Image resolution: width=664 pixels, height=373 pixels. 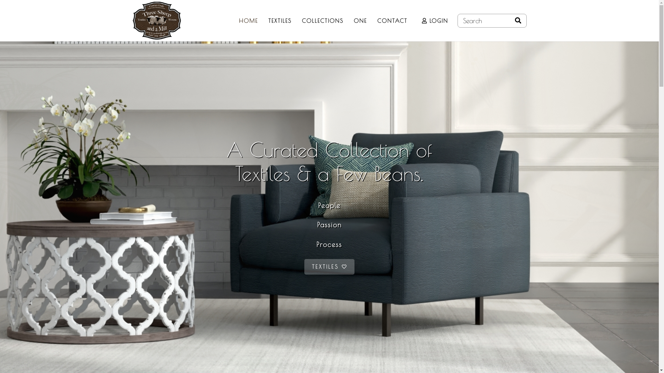 I want to click on ONE, so click(x=360, y=21).